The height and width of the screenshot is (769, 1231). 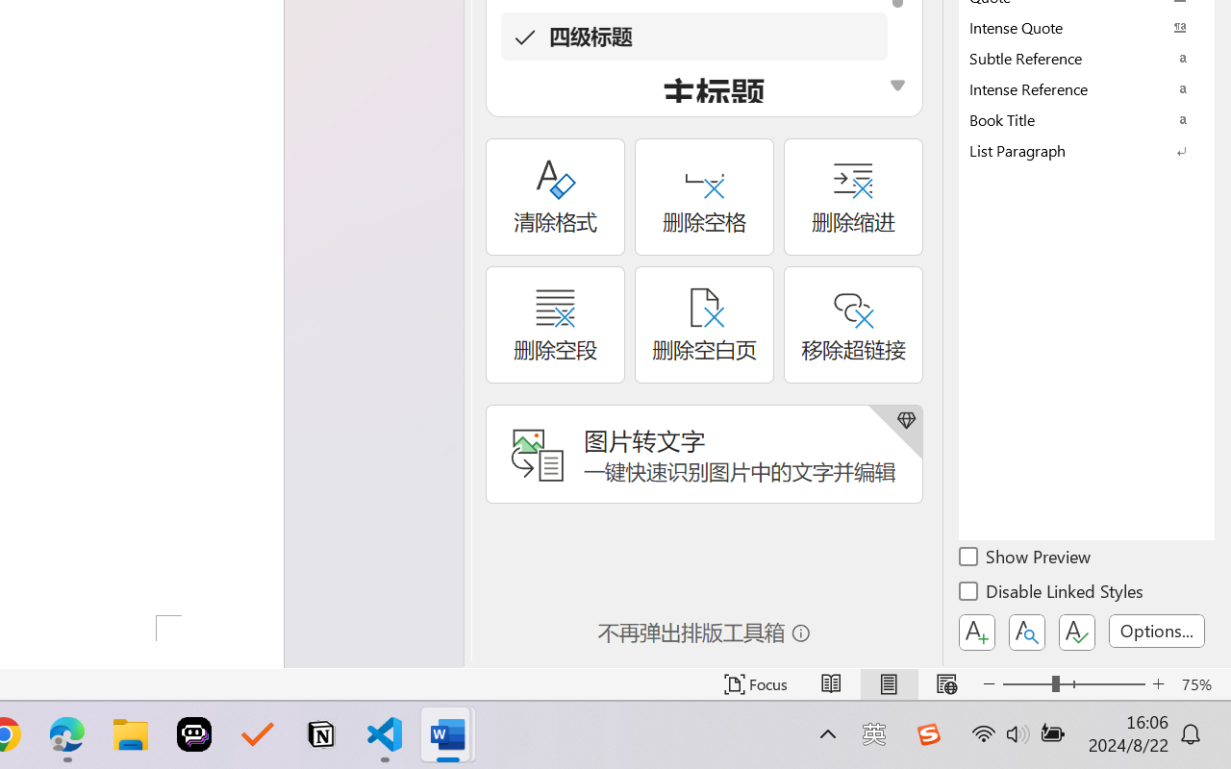 I want to click on Intense Quote, so click(x=1087, y=27).